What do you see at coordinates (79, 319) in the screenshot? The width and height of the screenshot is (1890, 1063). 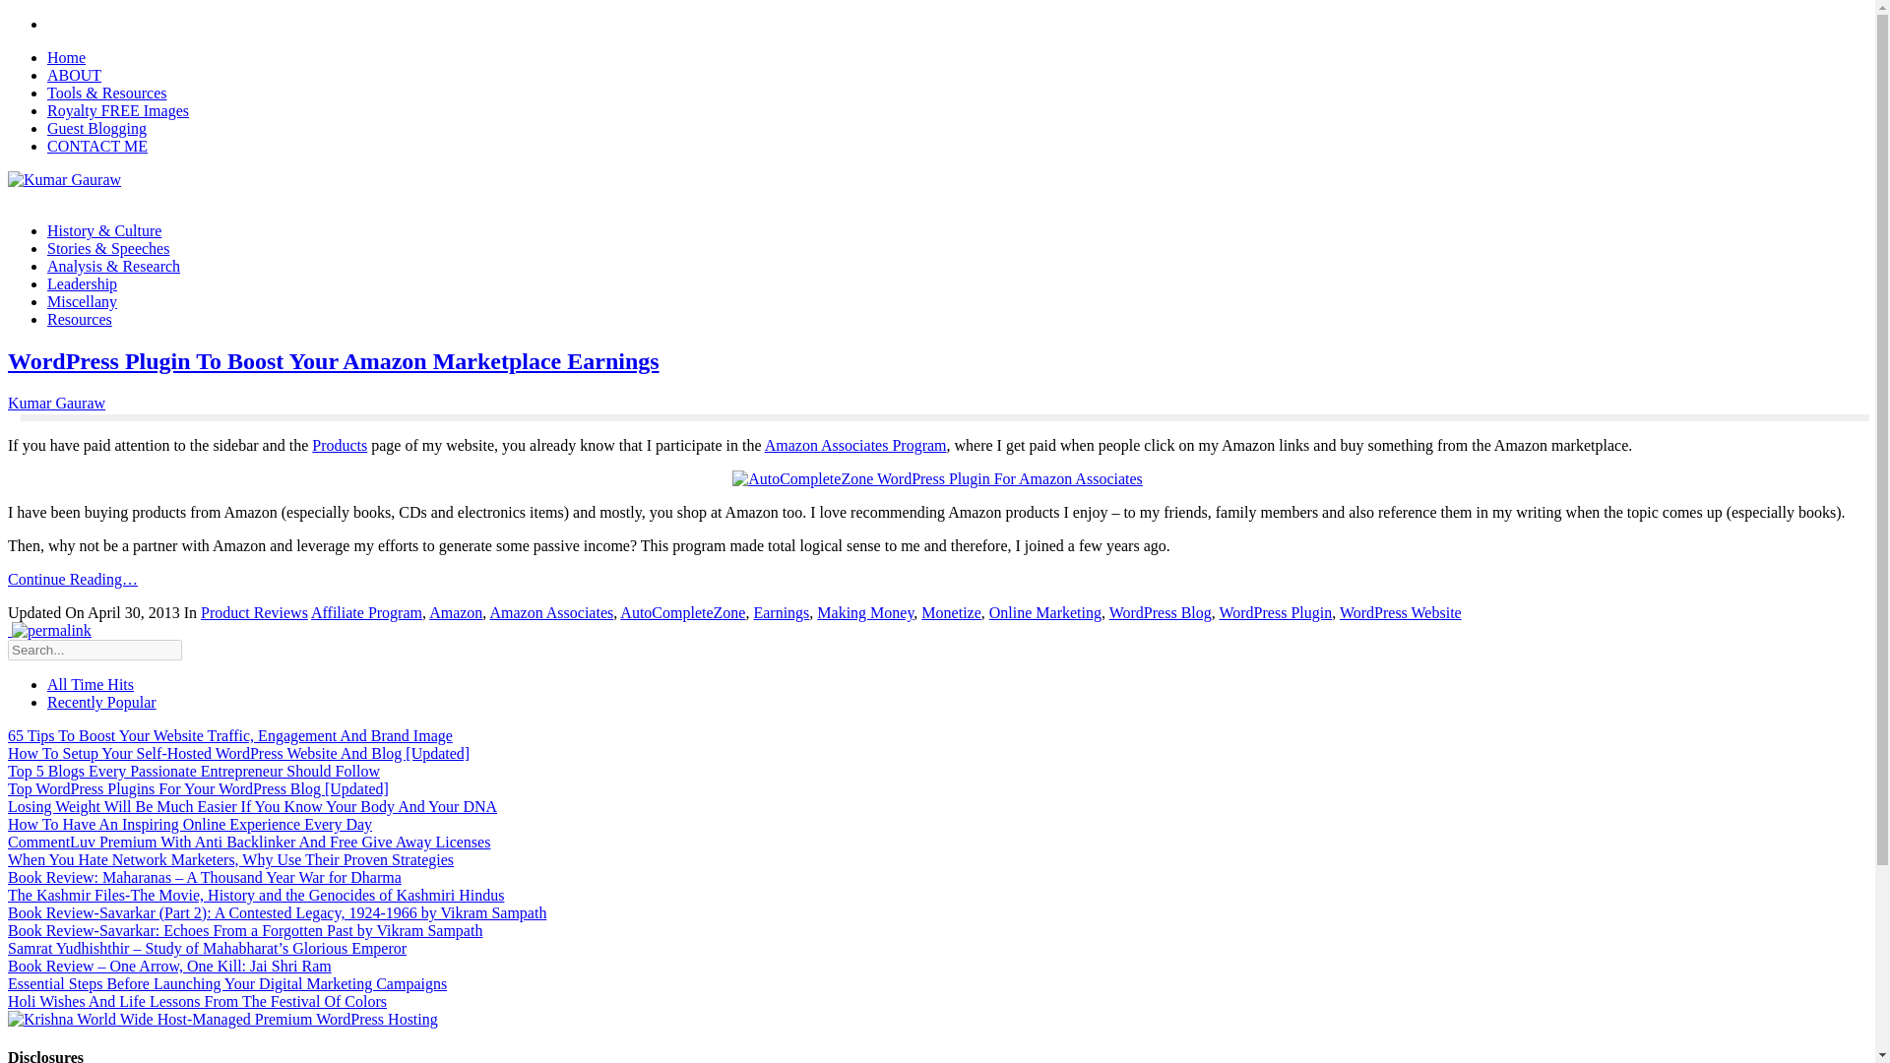 I see `Resources` at bounding box center [79, 319].